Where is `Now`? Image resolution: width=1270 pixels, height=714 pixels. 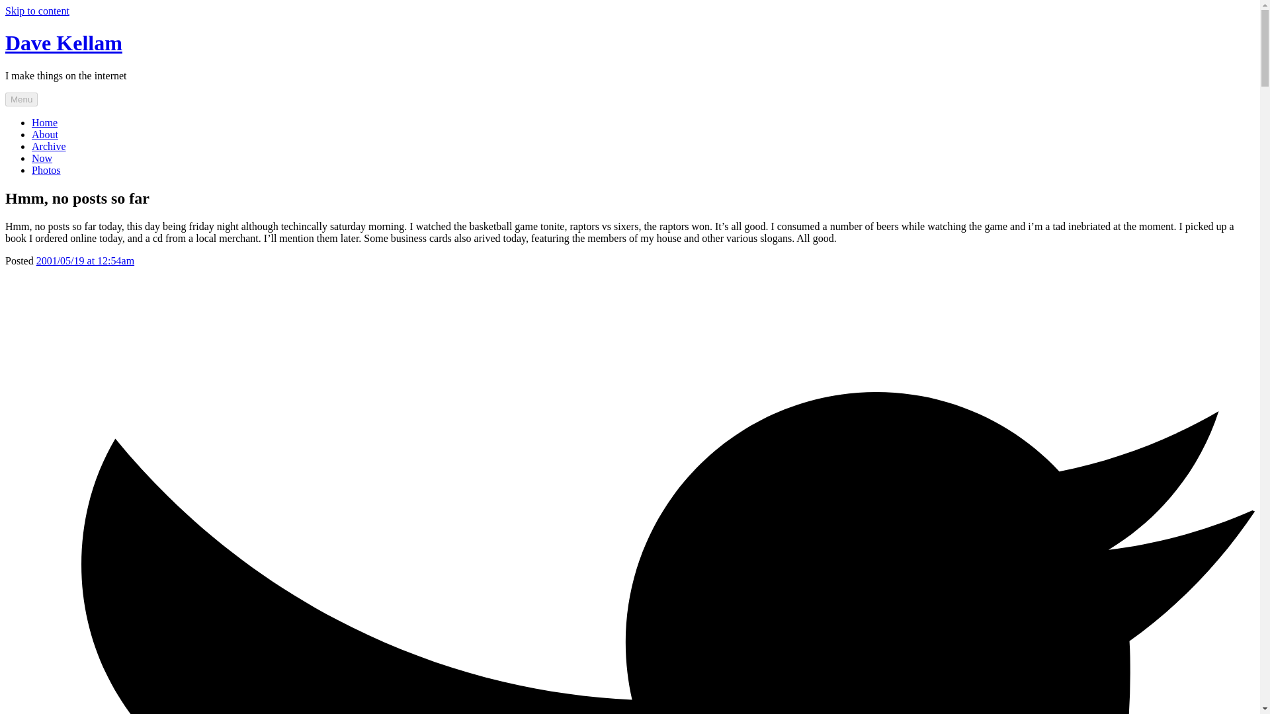
Now is located at coordinates (42, 159).